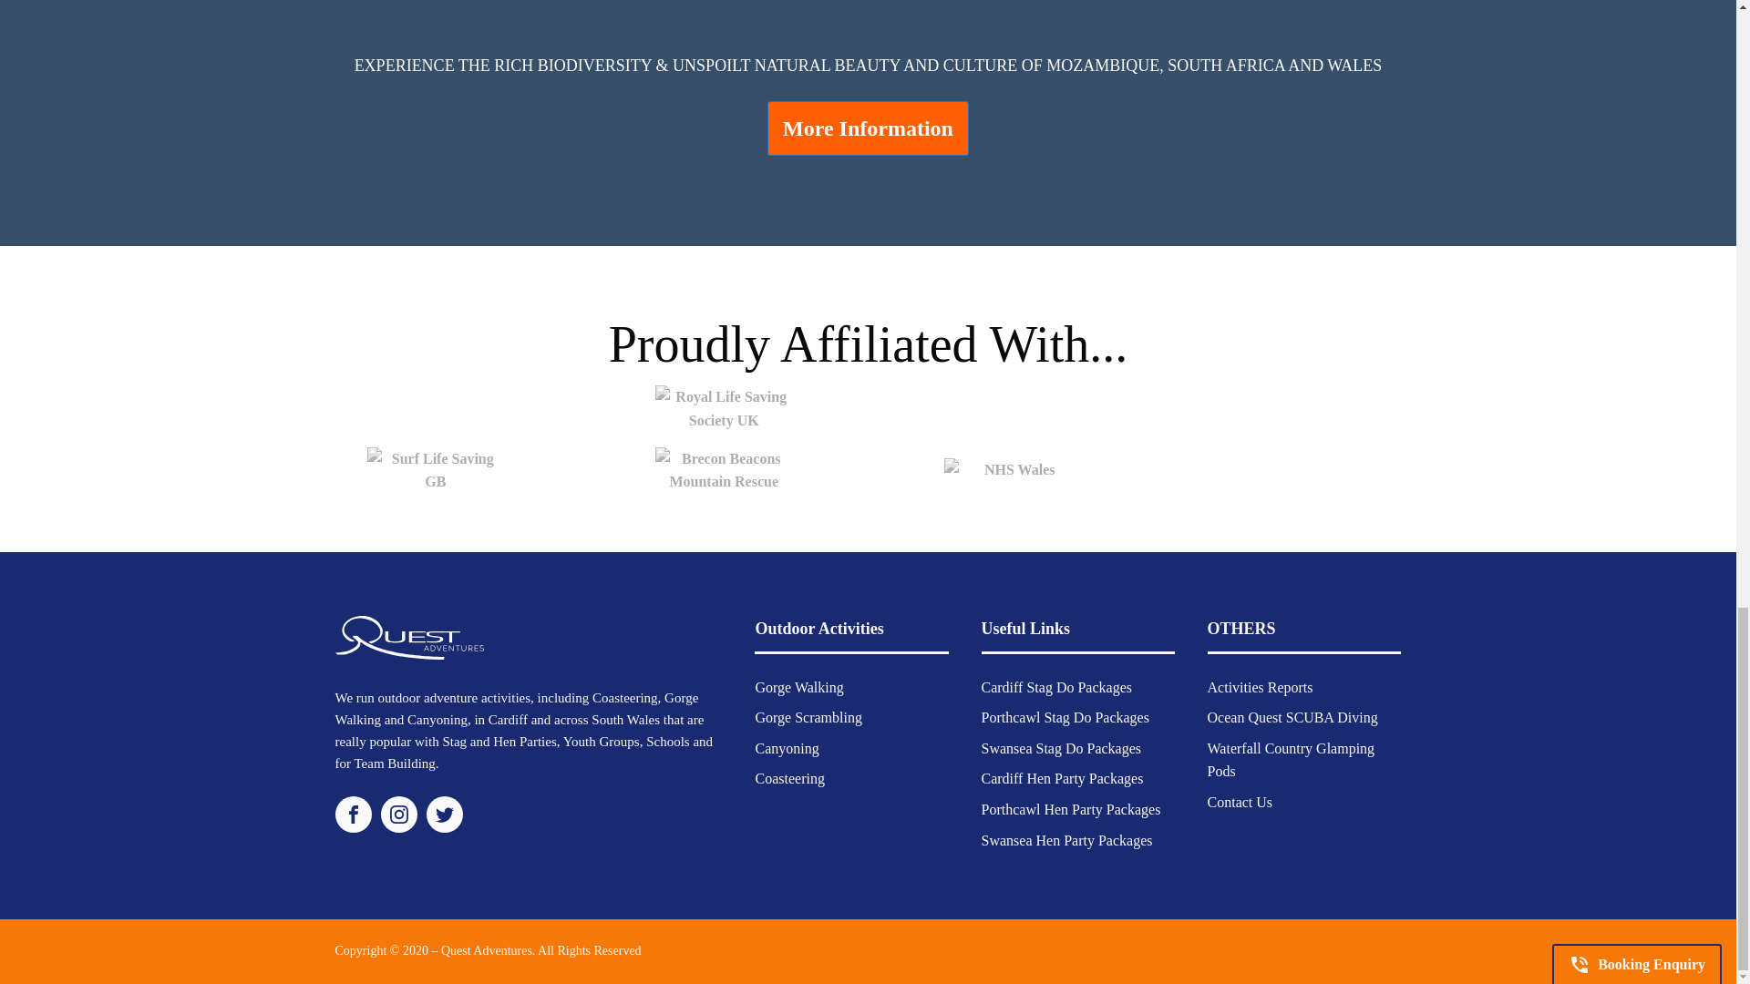 The width and height of the screenshot is (1750, 984). Describe the element at coordinates (1072, 749) in the screenshot. I see `Swansea Stag Do Packages` at that location.